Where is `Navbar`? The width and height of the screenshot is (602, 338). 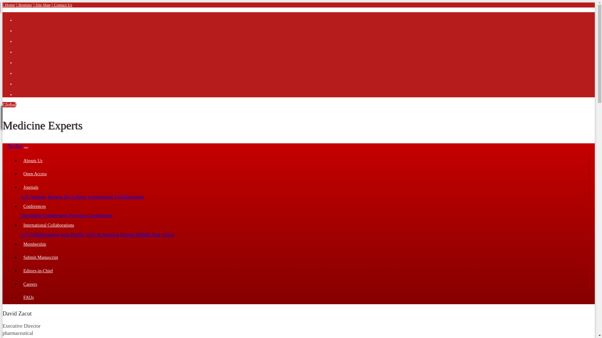 Navbar is located at coordinates (15, 146).